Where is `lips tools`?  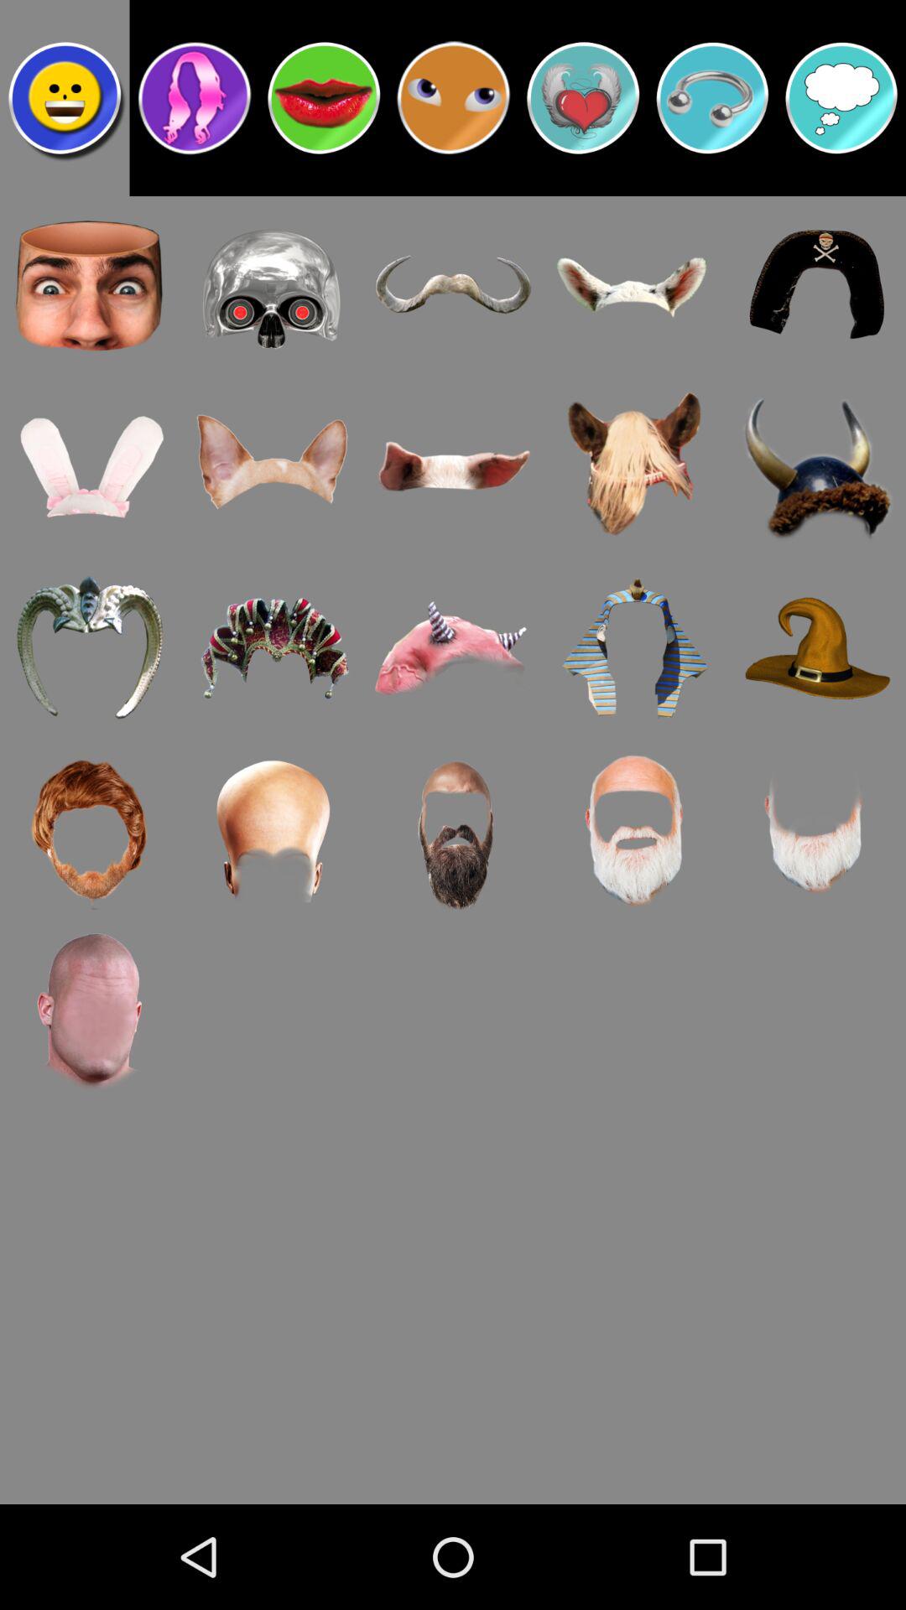 lips tools is located at coordinates (324, 98).